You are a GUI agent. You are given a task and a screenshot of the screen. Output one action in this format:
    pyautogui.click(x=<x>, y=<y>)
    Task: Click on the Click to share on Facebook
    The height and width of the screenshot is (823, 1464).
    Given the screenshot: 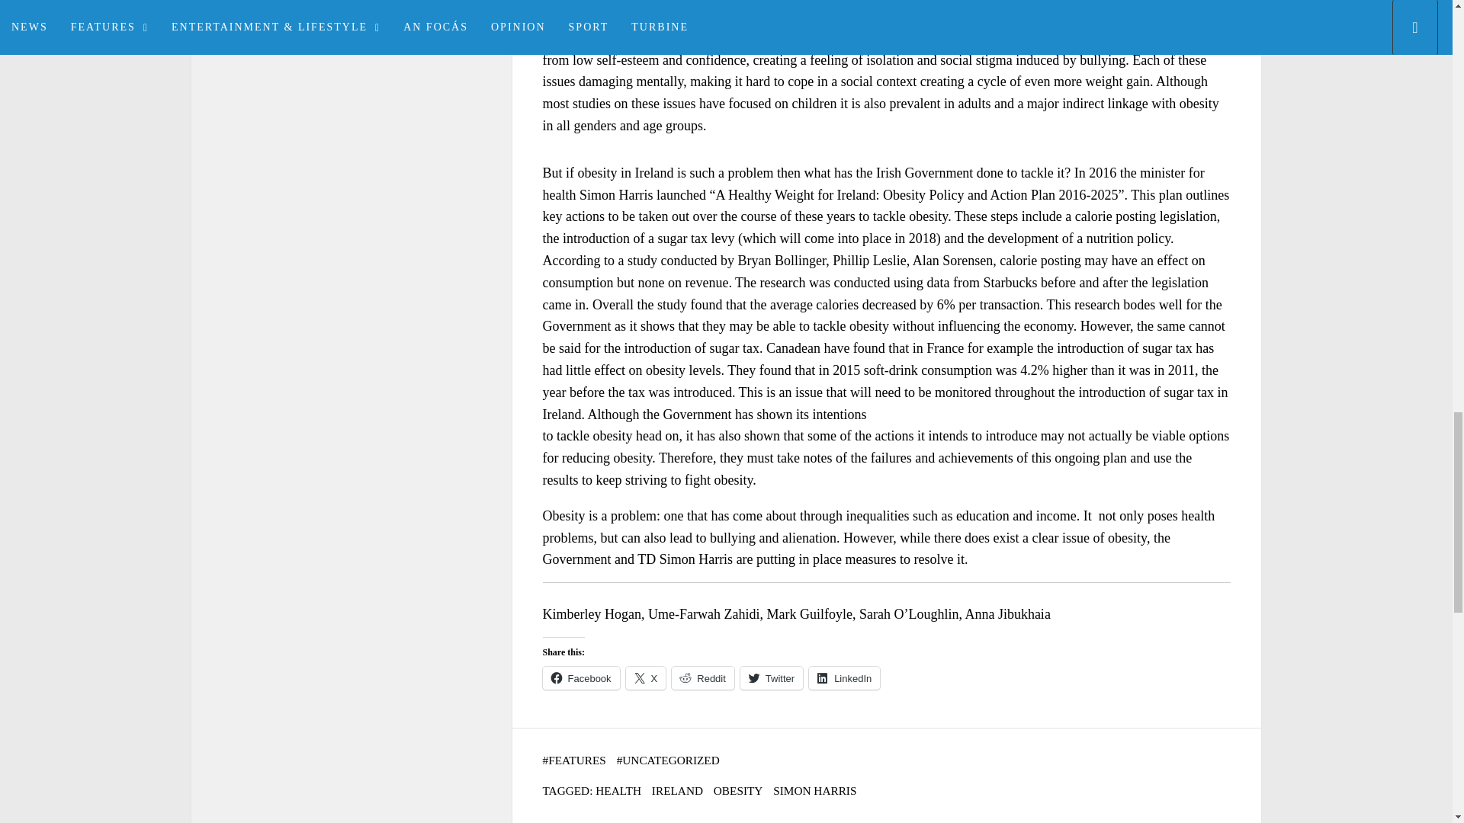 What is the action you would take?
    pyautogui.click(x=581, y=678)
    